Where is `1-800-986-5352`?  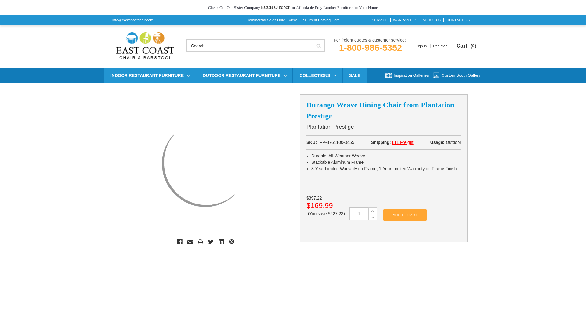
1-800-986-5352 is located at coordinates (371, 48).